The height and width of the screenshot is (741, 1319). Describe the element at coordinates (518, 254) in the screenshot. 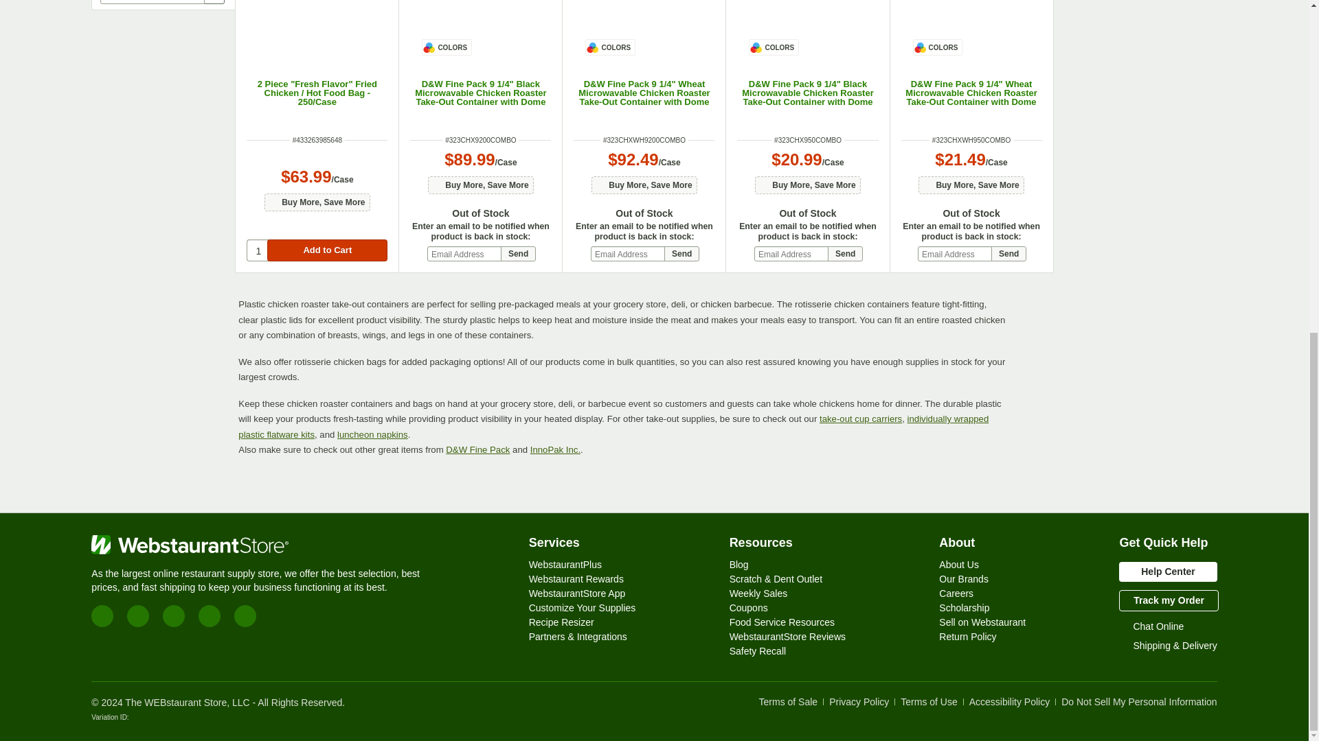

I see `Send` at that location.